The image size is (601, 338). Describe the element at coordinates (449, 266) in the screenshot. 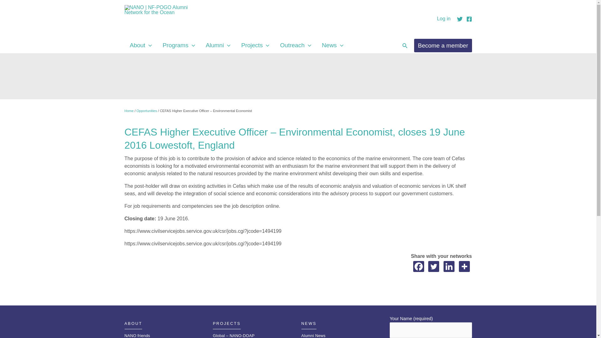

I see `Linkedin` at that location.